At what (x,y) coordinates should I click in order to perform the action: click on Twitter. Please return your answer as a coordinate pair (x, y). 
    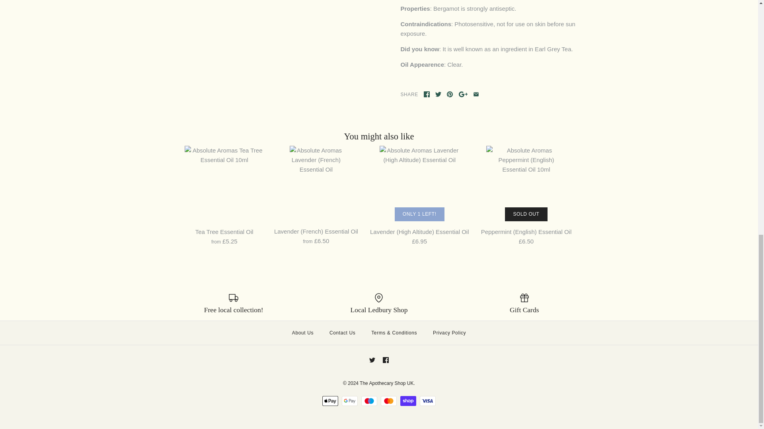
    Looking at the image, I should click on (439, 95).